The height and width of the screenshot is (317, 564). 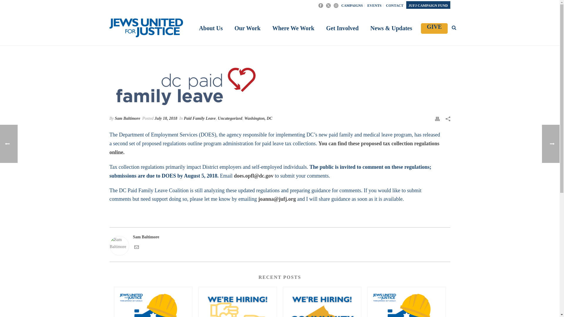 What do you see at coordinates (211, 28) in the screenshot?
I see `About Us` at bounding box center [211, 28].